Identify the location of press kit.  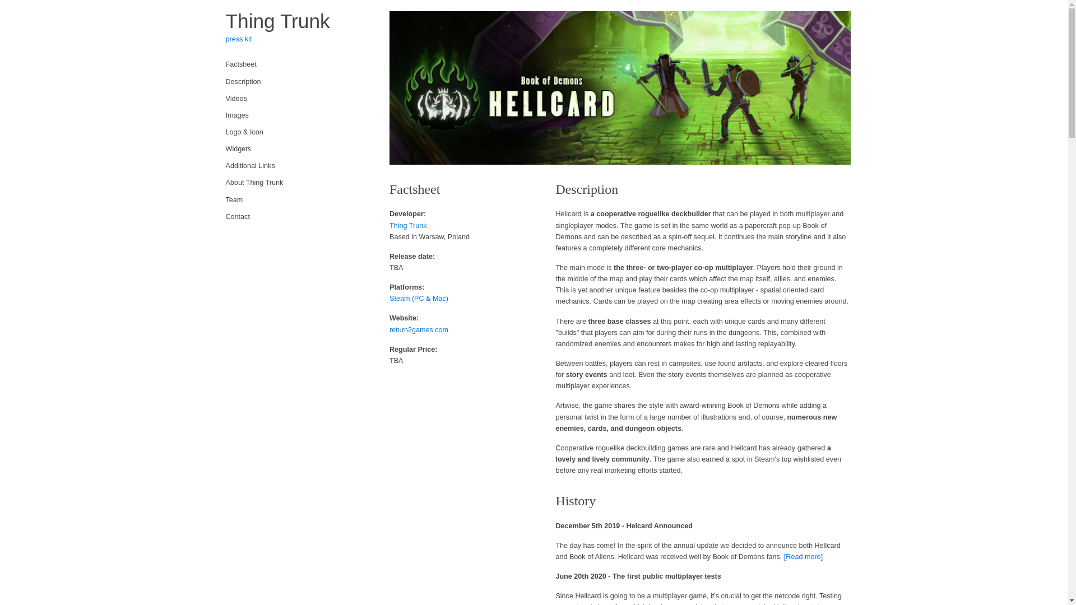
(238, 39).